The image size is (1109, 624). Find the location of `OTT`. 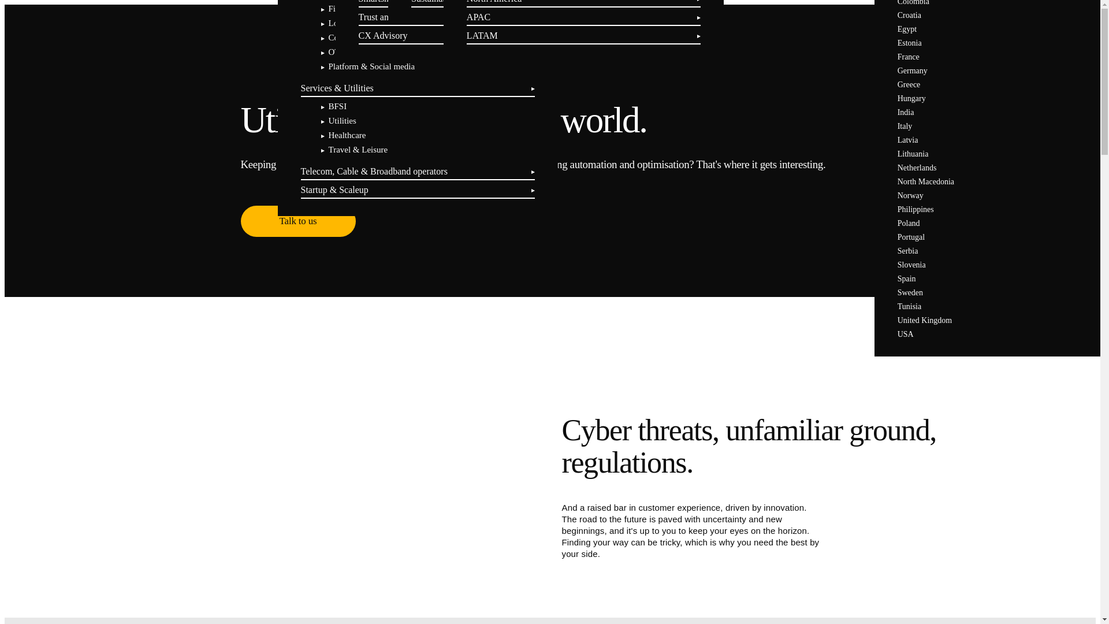

OTT is located at coordinates (336, 52).